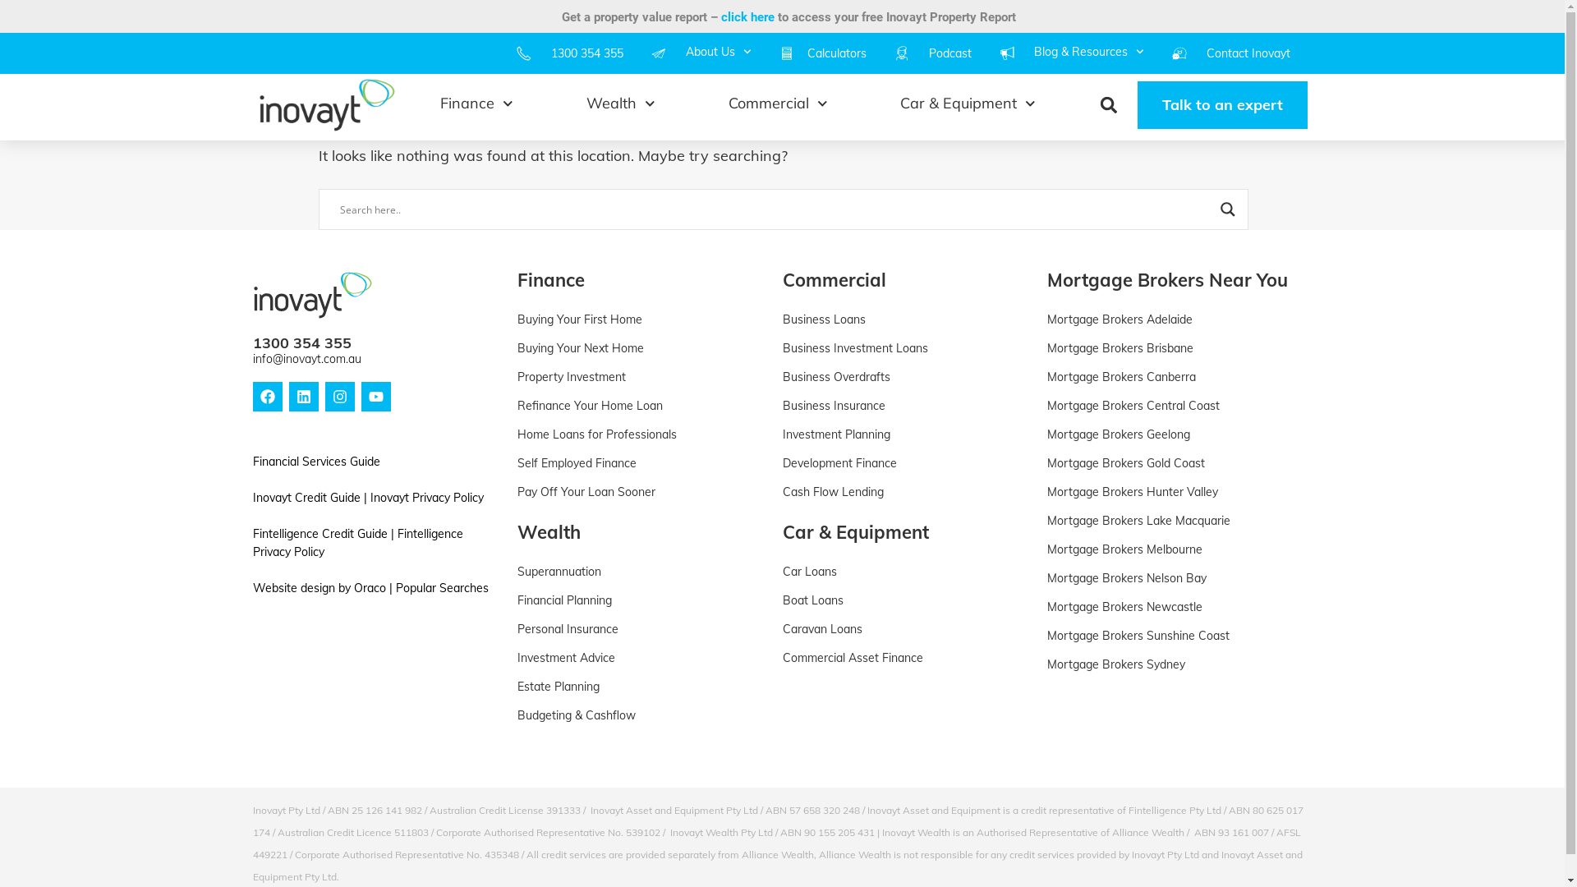 The height and width of the screenshot is (887, 1577). Describe the element at coordinates (302, 343) in the screenshot. I see `1300 354 355` at that location.